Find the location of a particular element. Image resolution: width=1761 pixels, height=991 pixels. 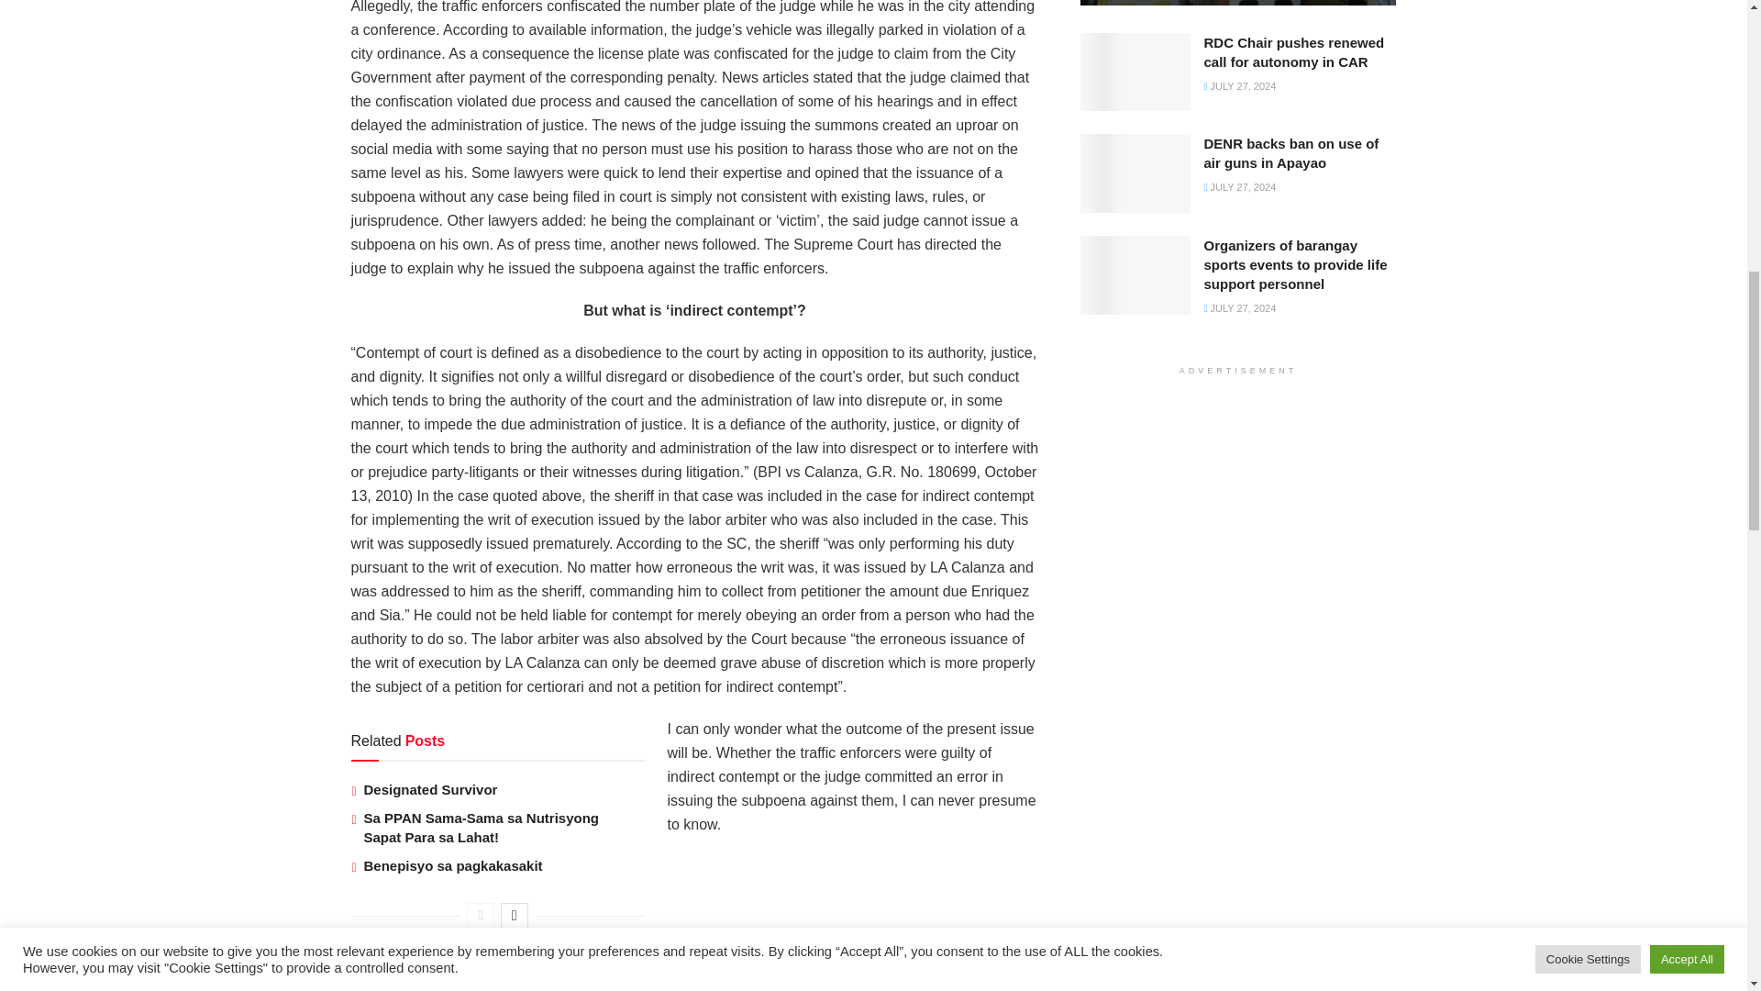

Previous is located at coordinates (481, 915).